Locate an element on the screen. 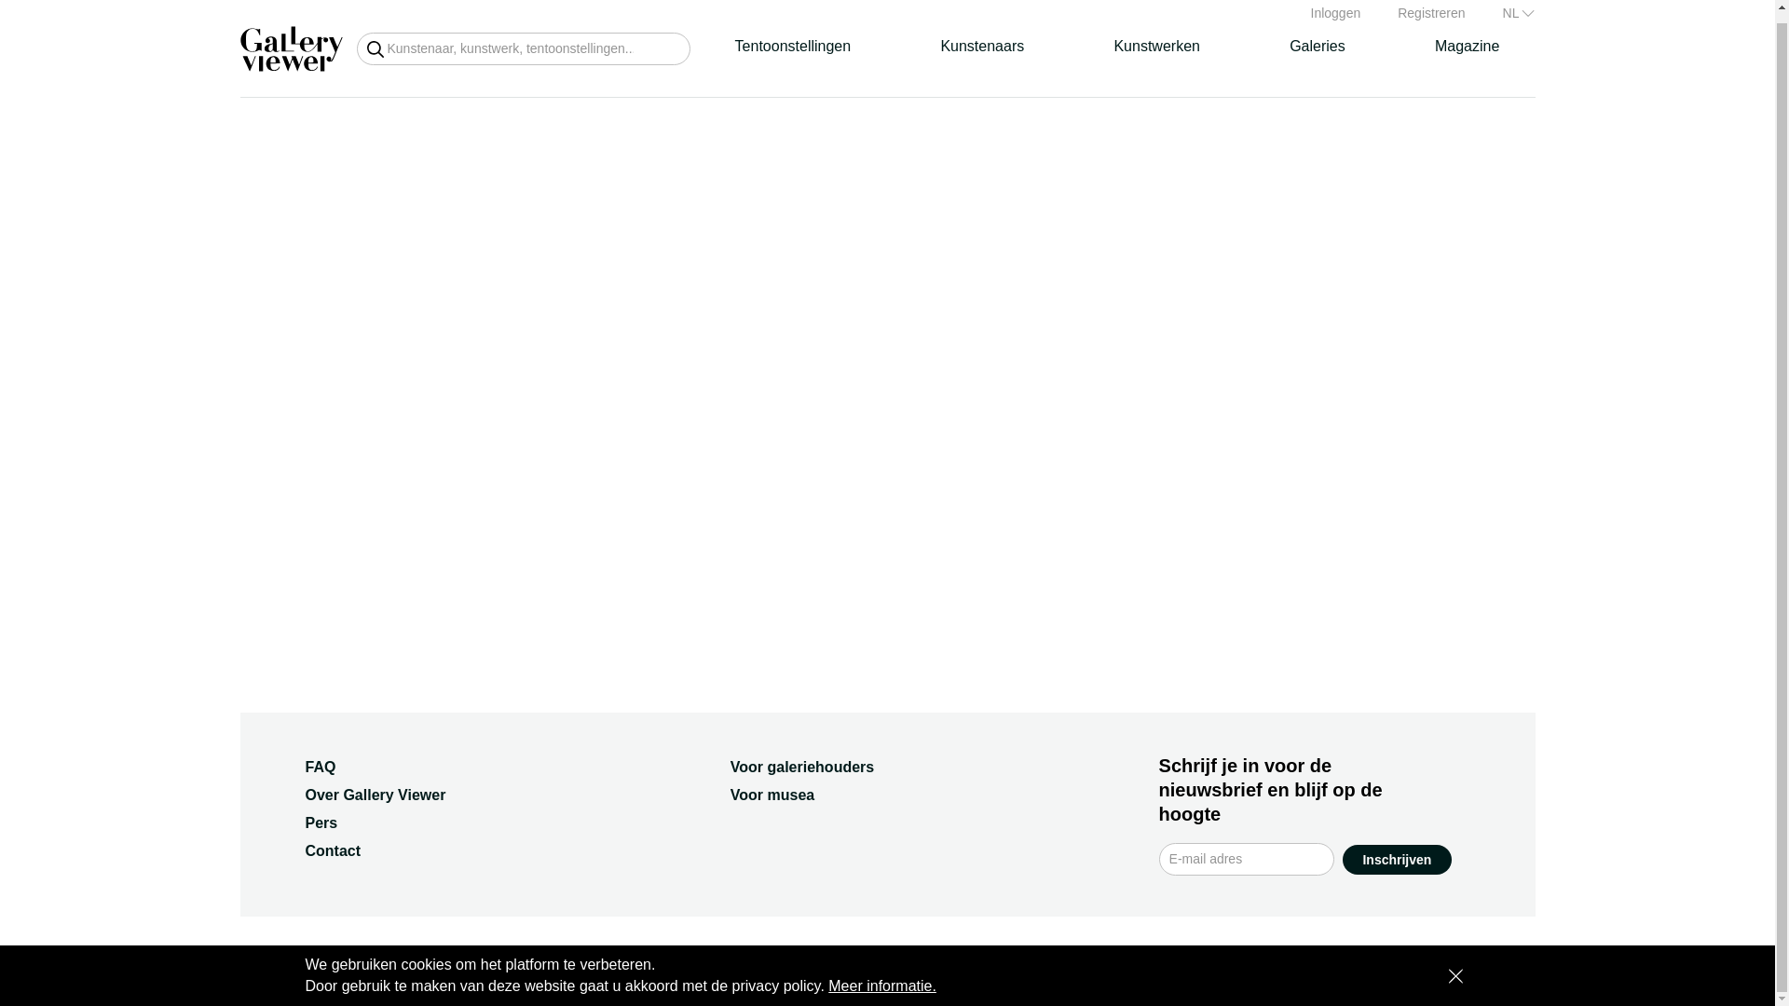 This screenshot has width=1789, height=1006. Tentoonstellingen is located at coordinates (793, 46).